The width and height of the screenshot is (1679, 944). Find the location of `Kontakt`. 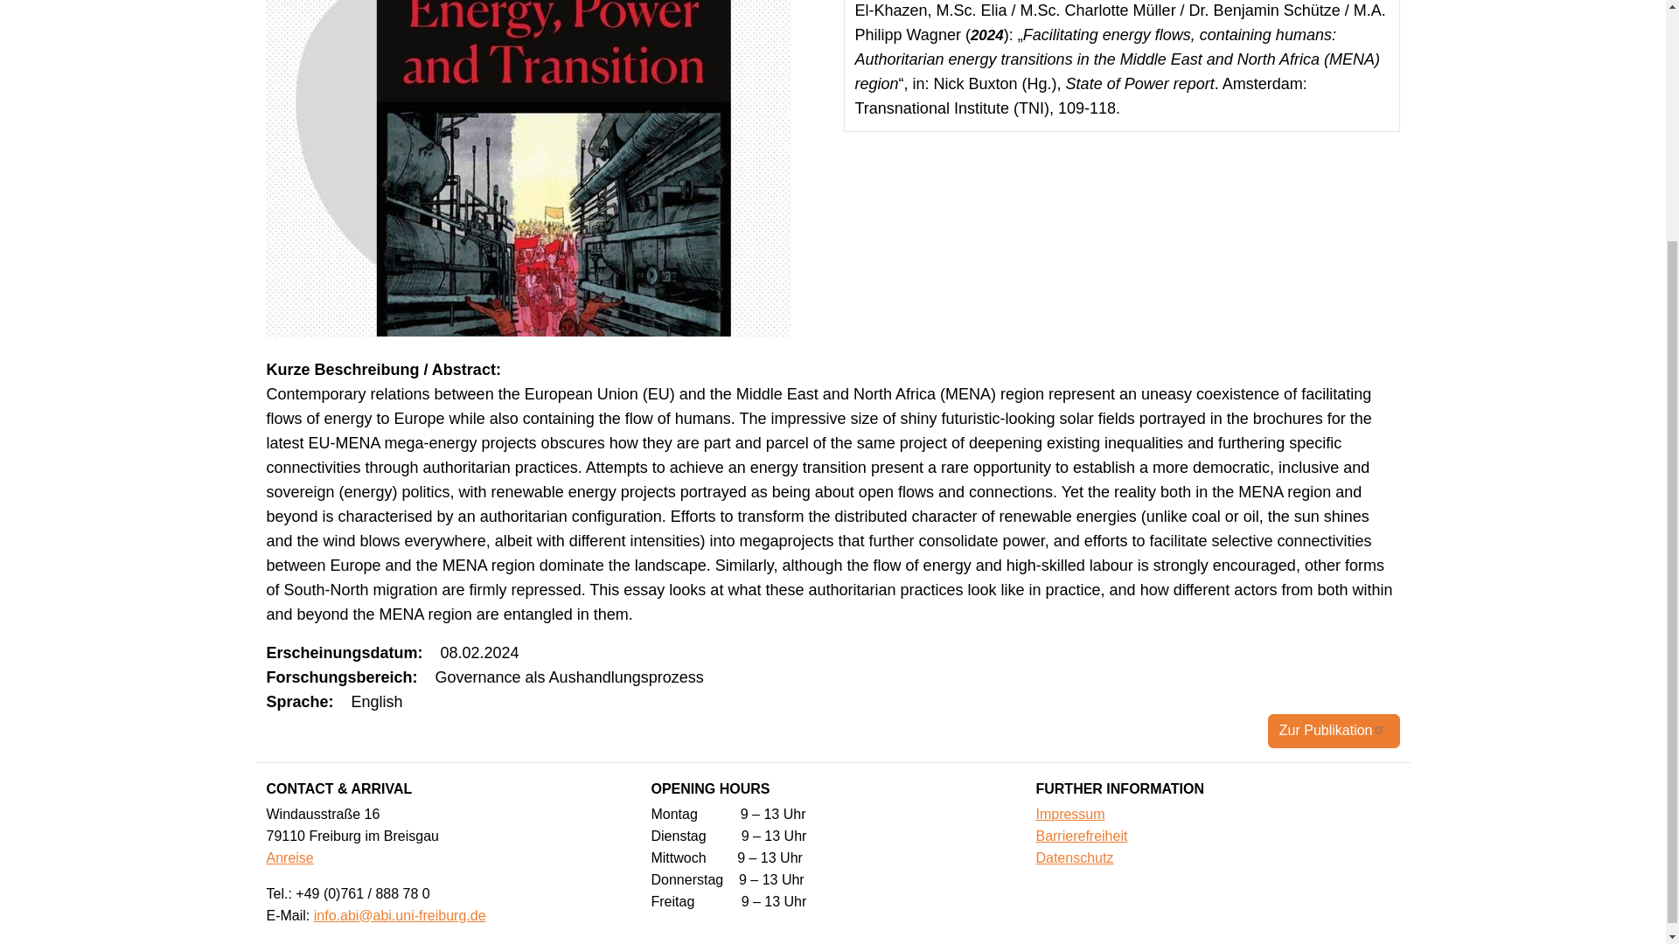

Kontakt is located at coordinates (289, 858).